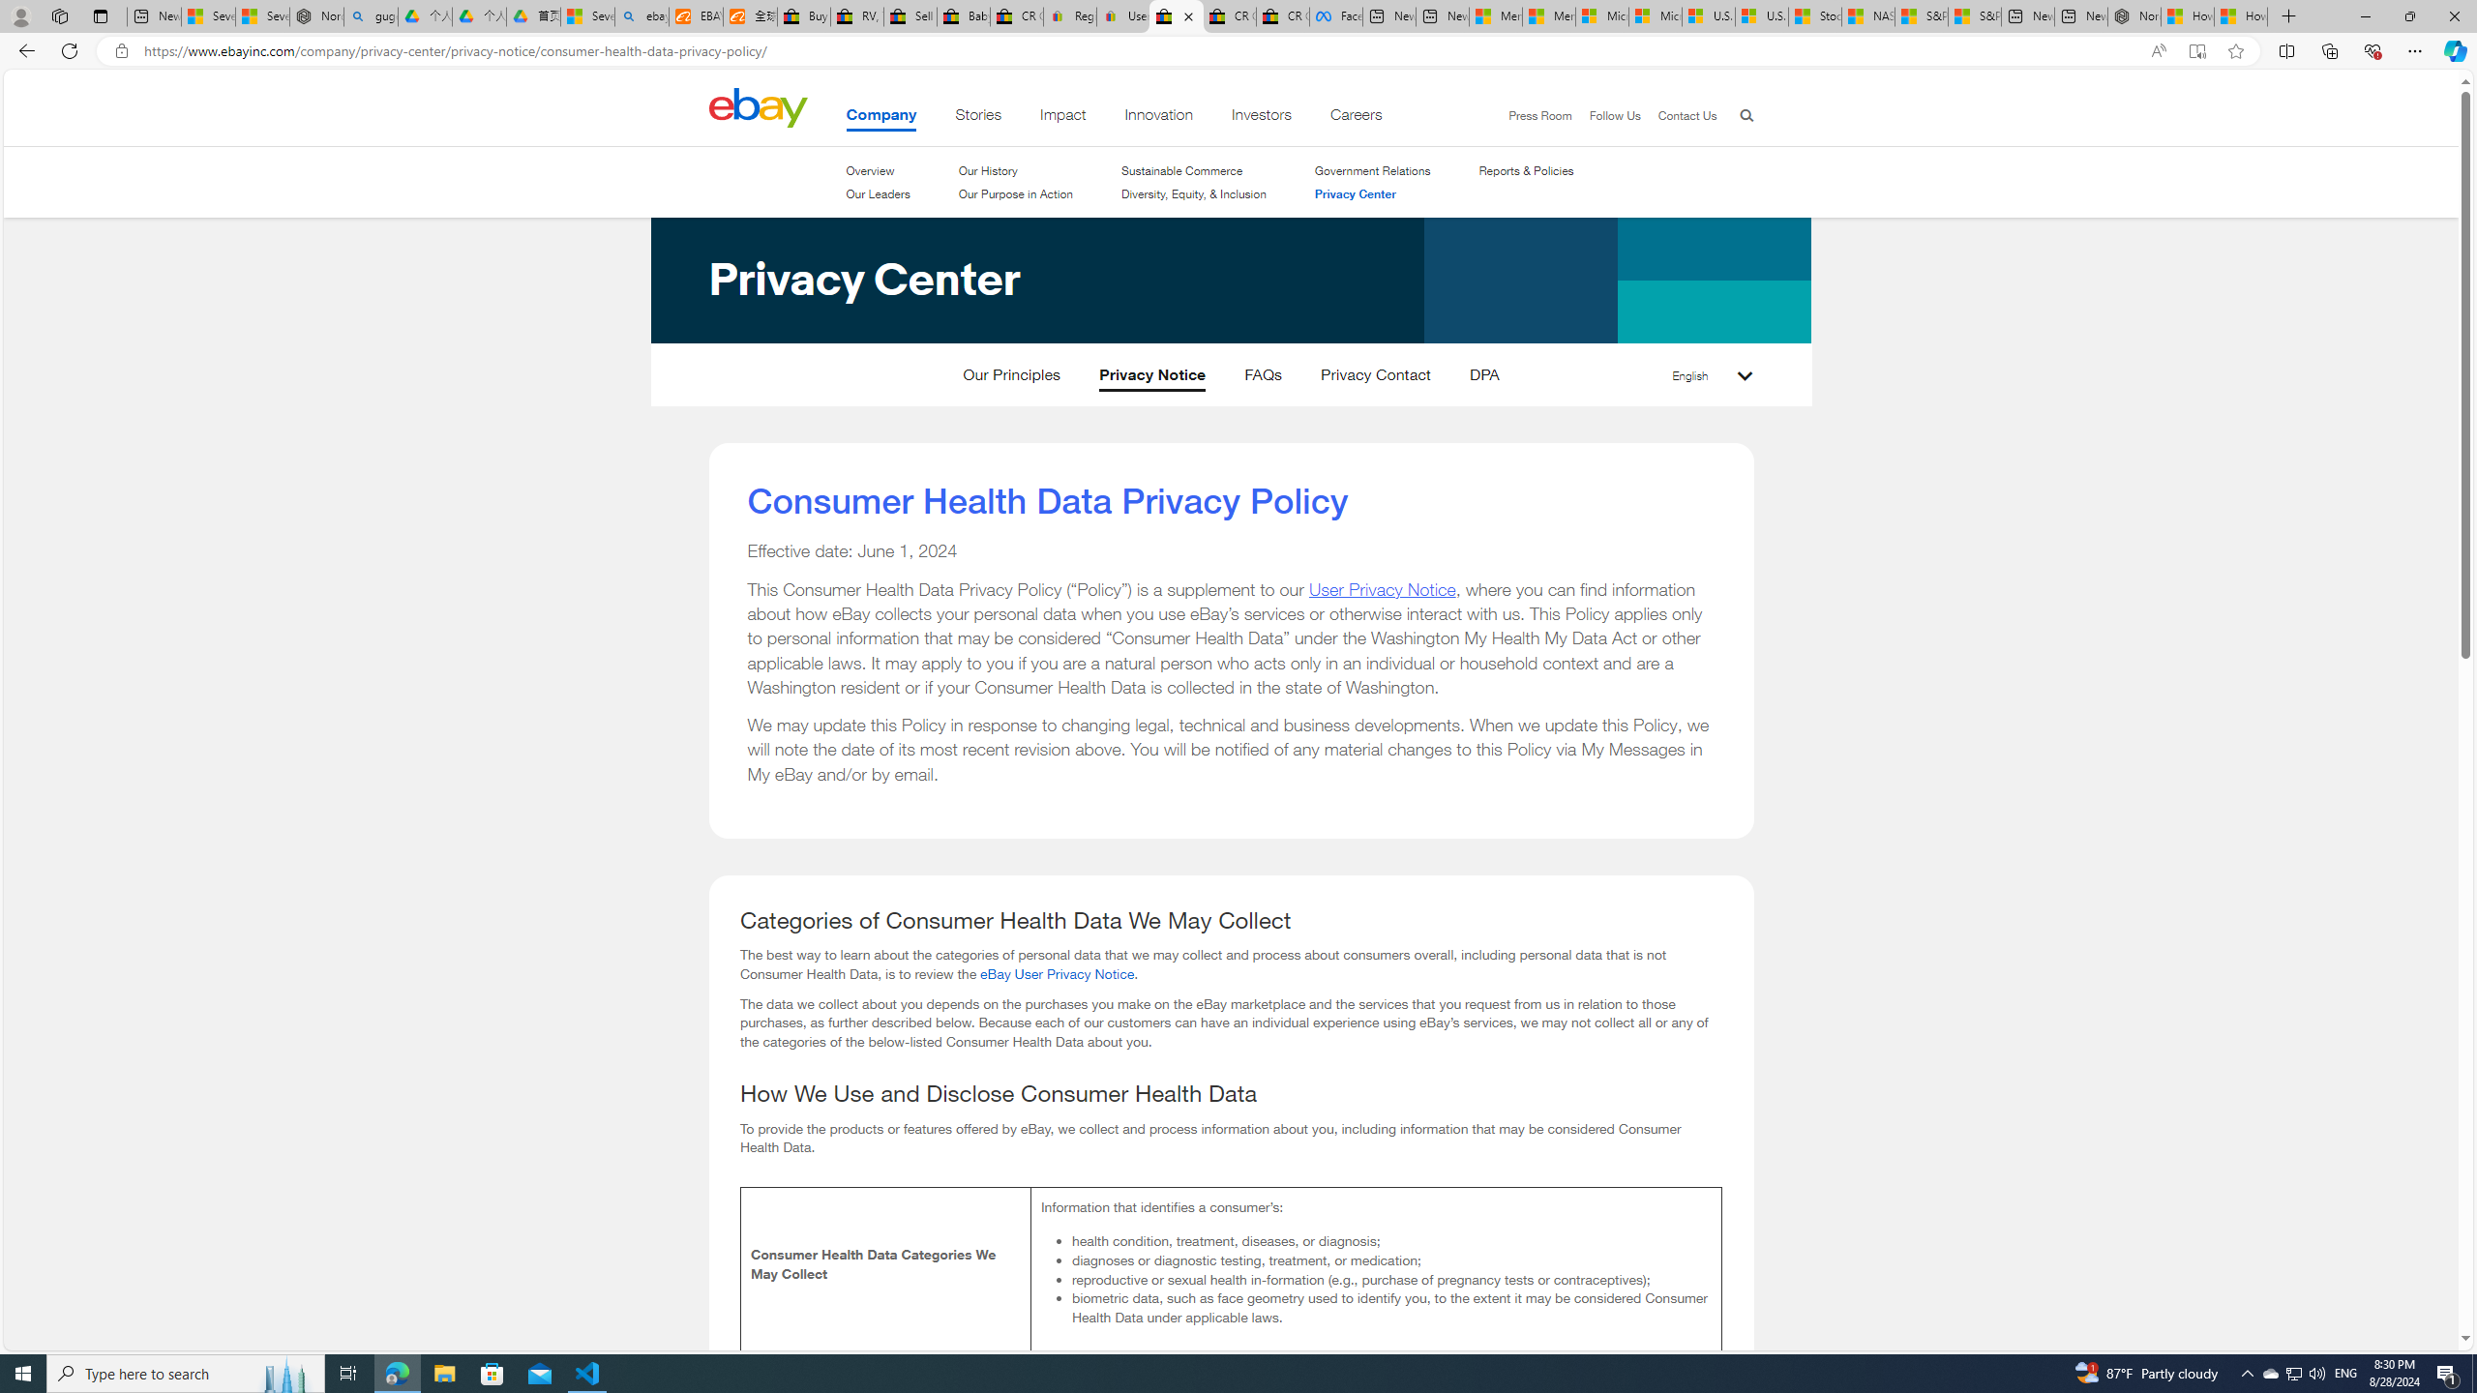  Describe the element at coordinates (1604, 116) in the screenshot. I see `Follow Us` at that location.